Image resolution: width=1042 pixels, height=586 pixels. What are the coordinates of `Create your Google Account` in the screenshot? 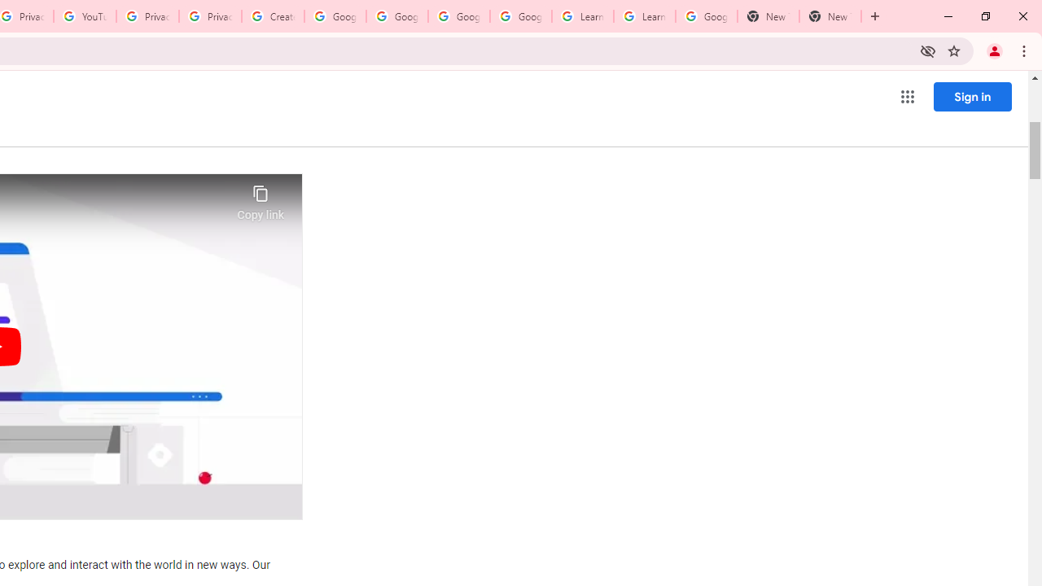 It's located at (273, 16).